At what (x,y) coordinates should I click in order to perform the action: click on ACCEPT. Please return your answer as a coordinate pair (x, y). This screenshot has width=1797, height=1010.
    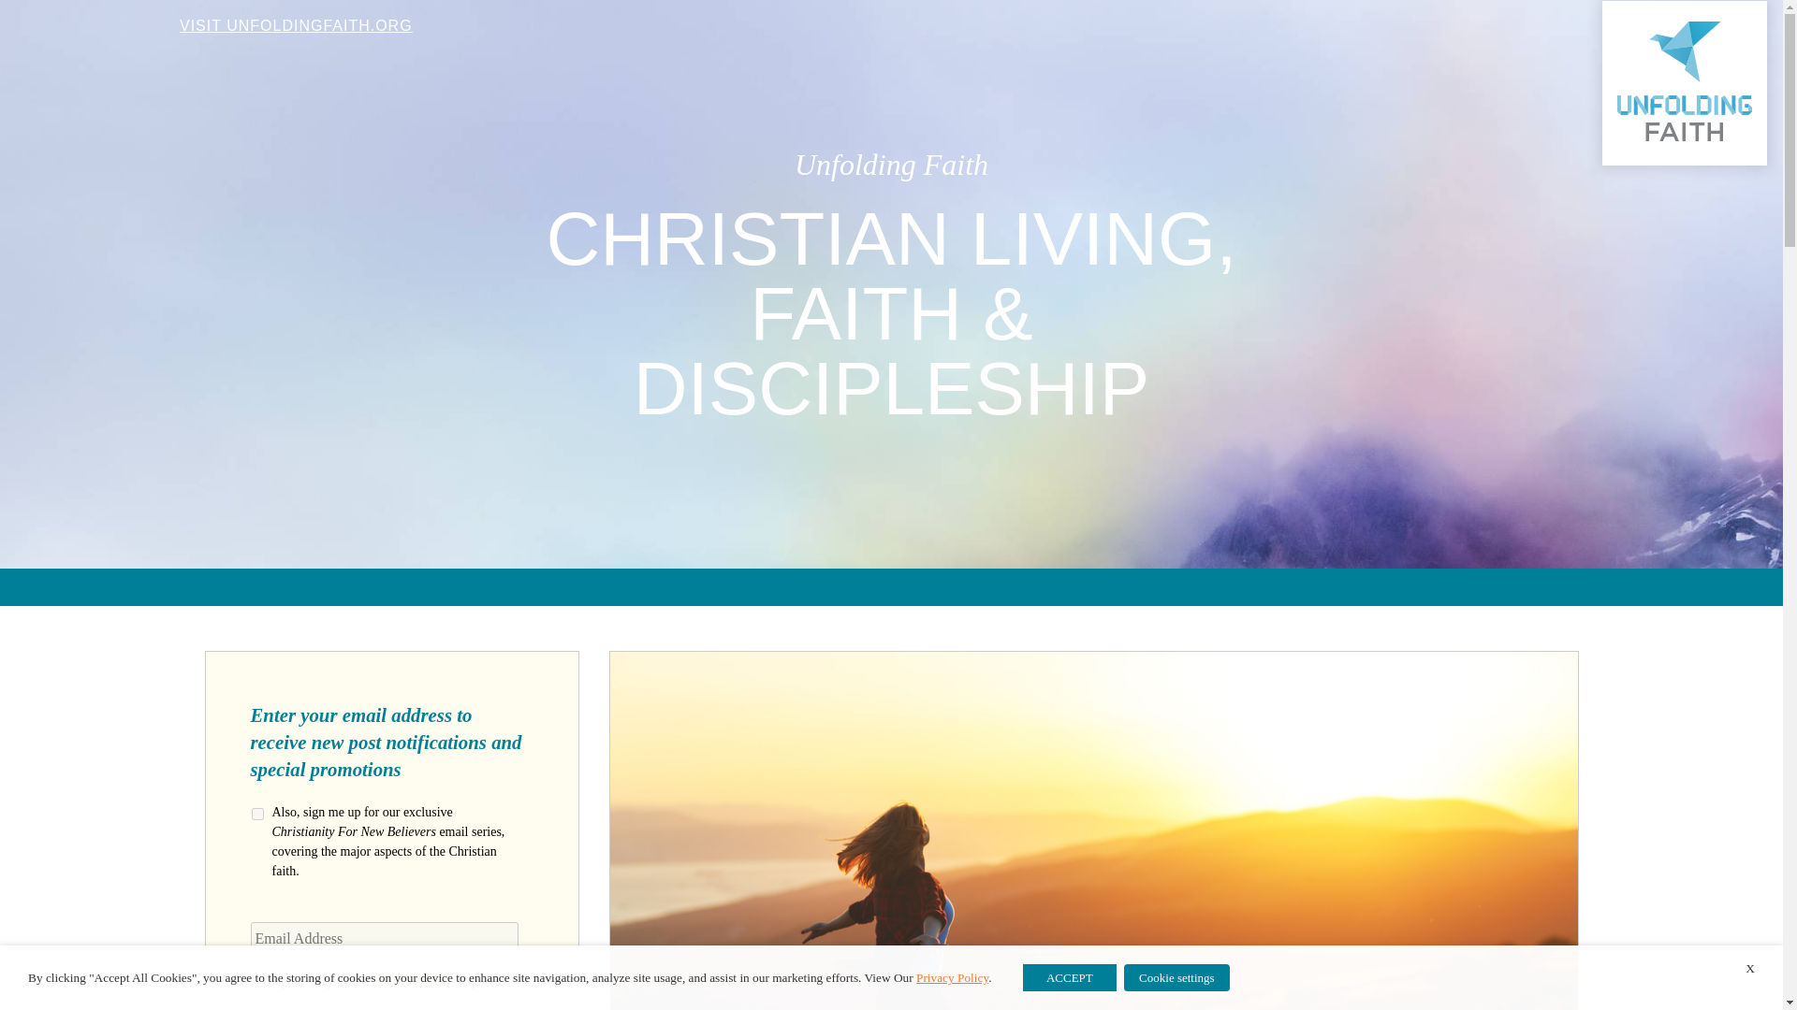
    Looking at the image, I should click on (1069, 977).